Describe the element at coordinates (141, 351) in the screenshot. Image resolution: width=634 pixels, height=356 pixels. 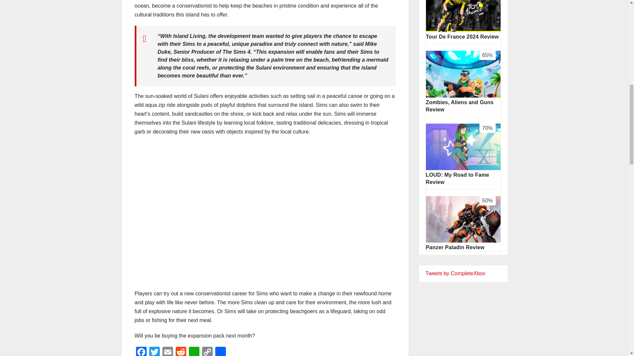
I see `Facebook` at that location.